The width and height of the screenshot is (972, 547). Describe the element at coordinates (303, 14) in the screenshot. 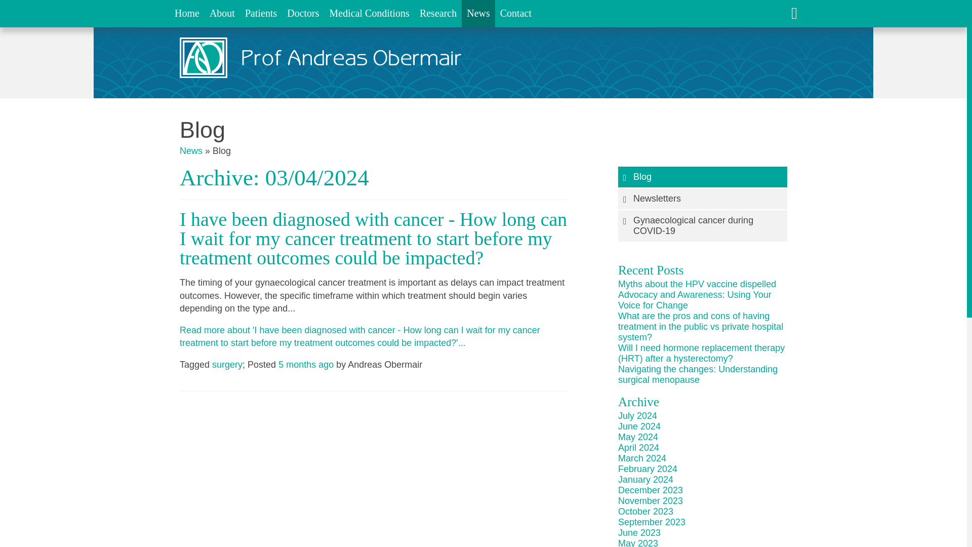

I see `Go to the Information for Doctors page` at that location.